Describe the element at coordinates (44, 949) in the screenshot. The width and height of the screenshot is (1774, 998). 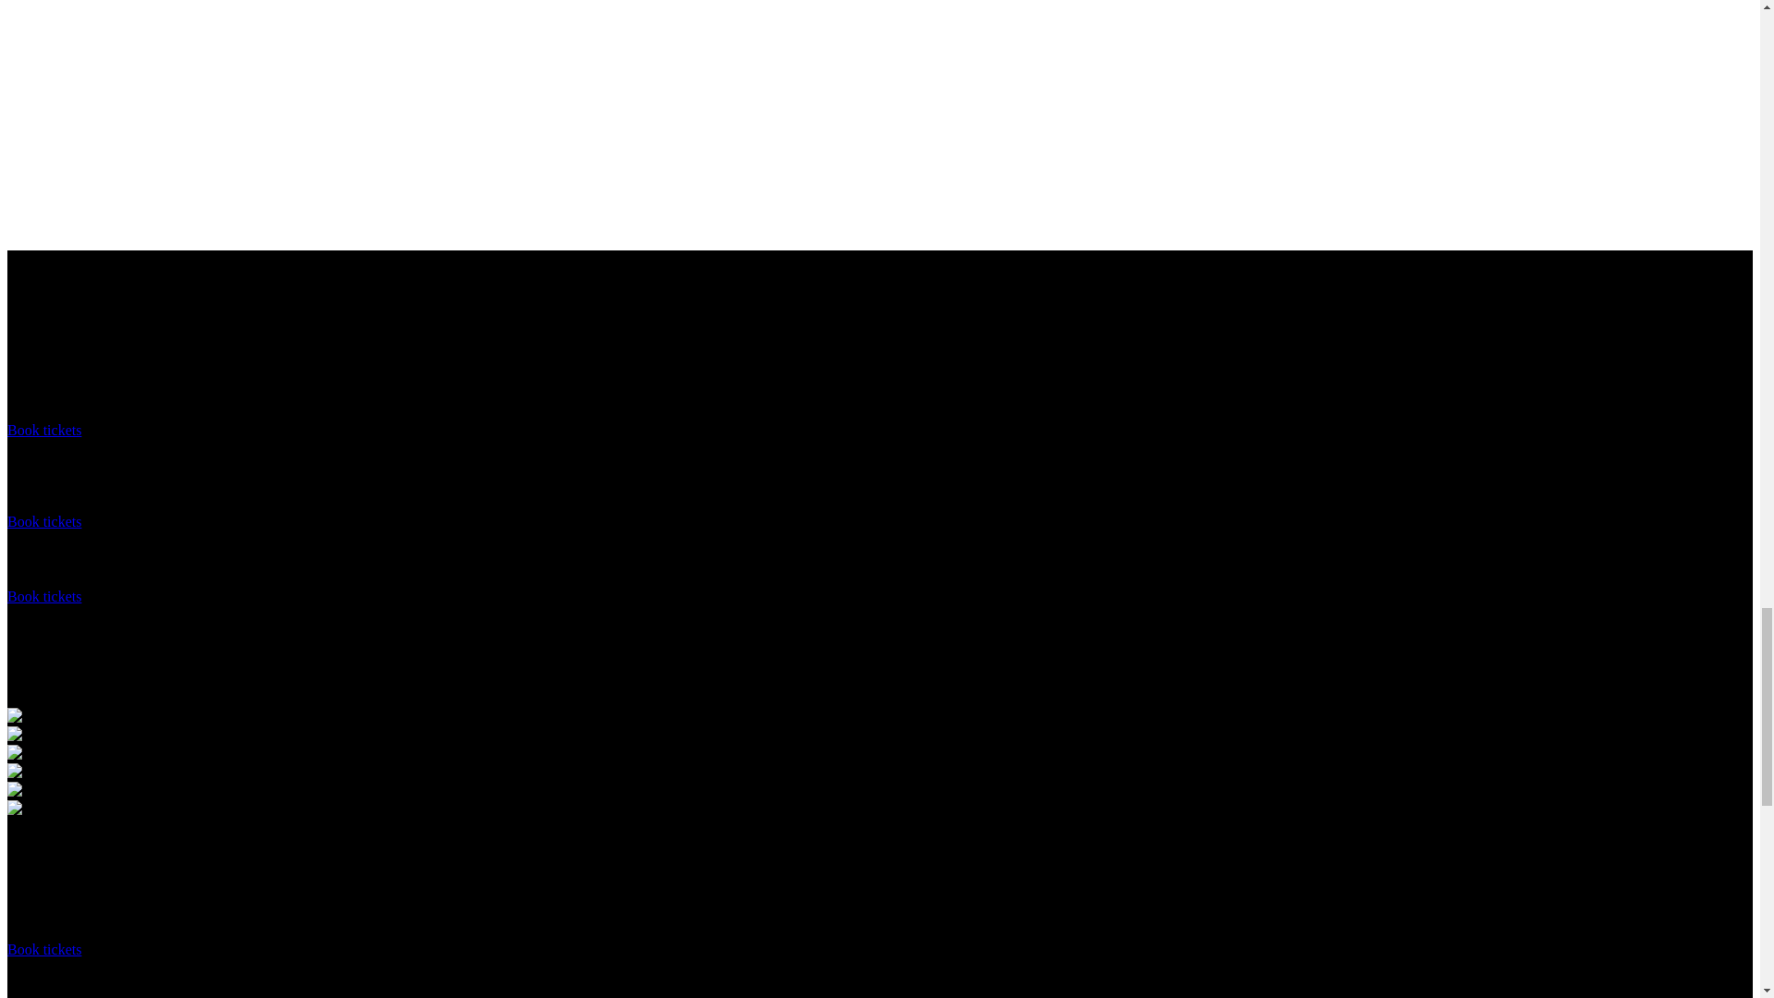
I see `Book tickets` at that location.